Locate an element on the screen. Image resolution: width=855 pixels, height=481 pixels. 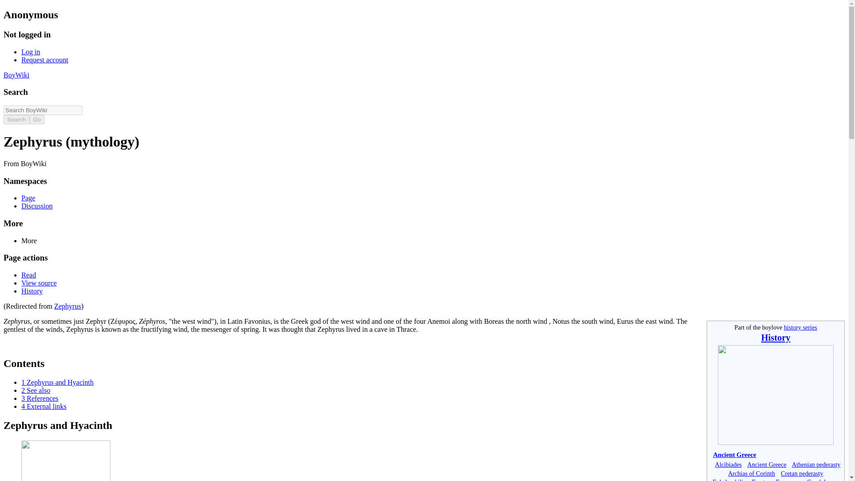
Eromenos is located at coordinates (788, 479).